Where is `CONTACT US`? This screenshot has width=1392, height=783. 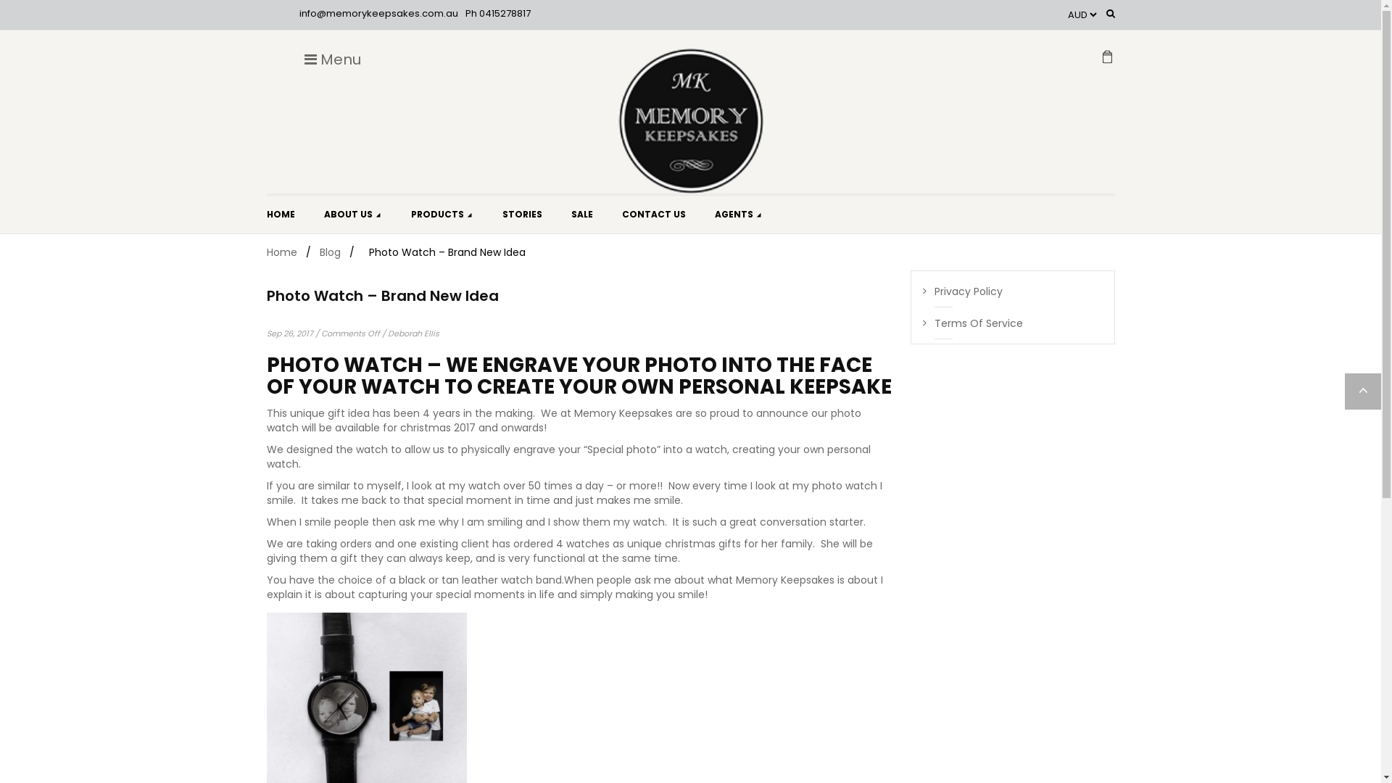 CONTACT US is located at coordinates (654, 215).